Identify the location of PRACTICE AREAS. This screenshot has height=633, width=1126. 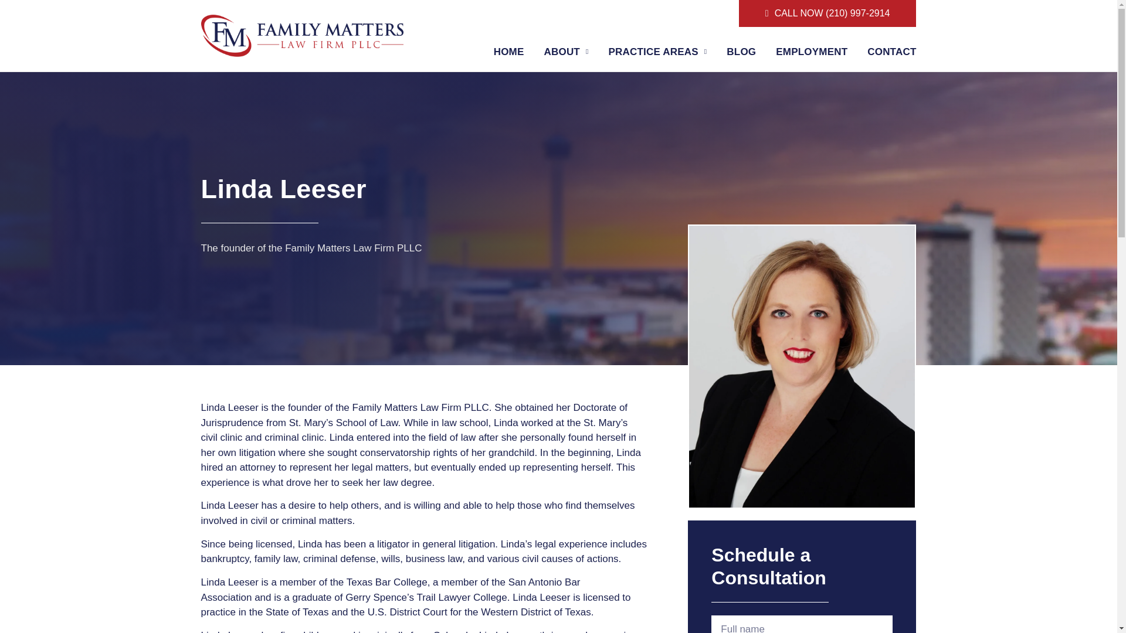
(658, 52).